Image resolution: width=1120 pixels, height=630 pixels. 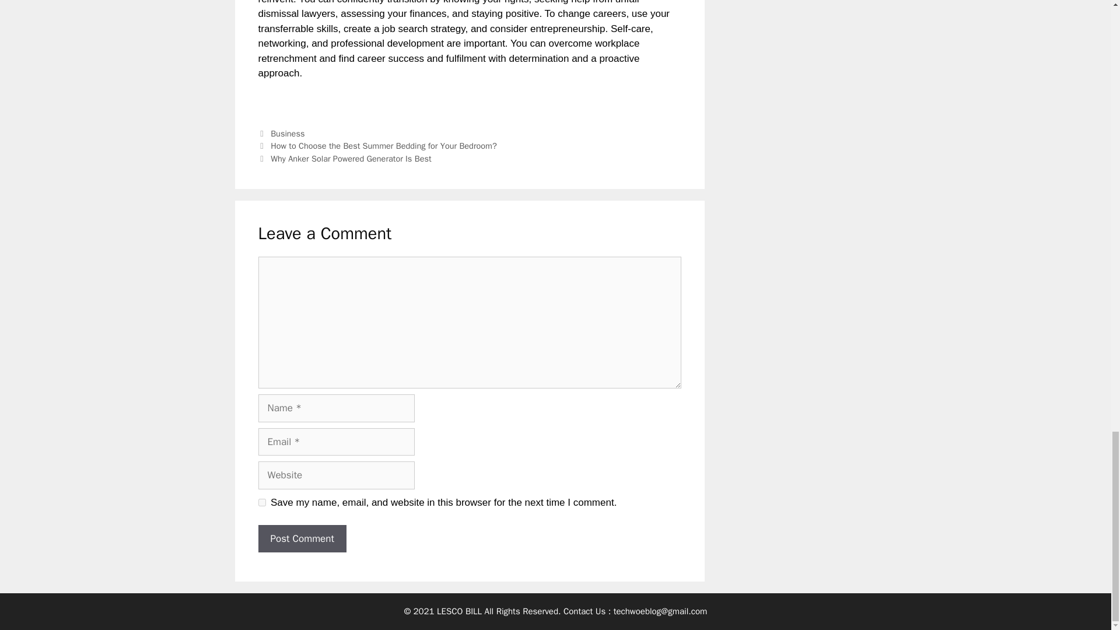 What do you see at coordinates (351, 159) in the screenshot?
I see `Why Anker Solar Powered Generator Is Best` at bounding box center [351, 159].